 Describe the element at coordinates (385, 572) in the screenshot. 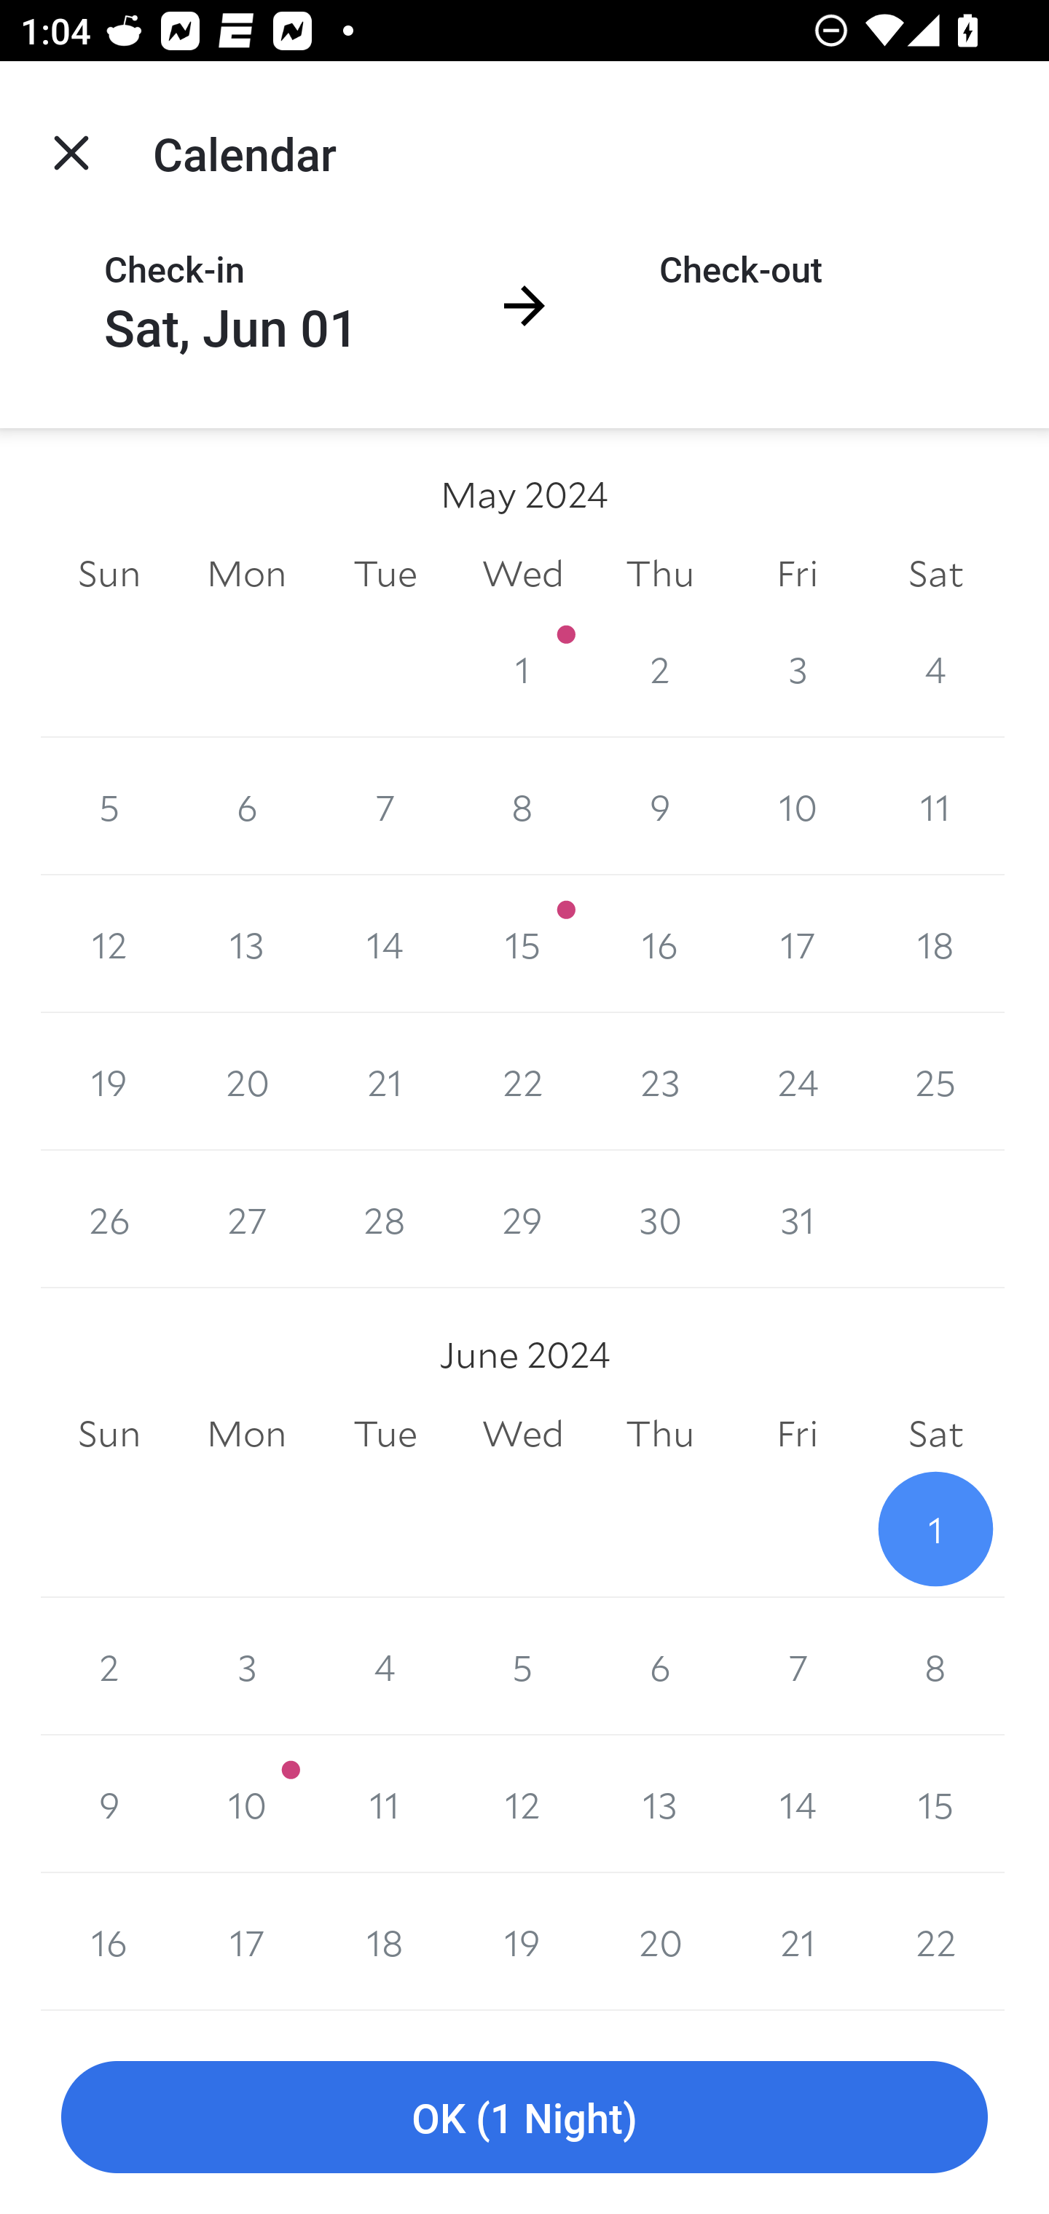

I see `Tue` at that location.